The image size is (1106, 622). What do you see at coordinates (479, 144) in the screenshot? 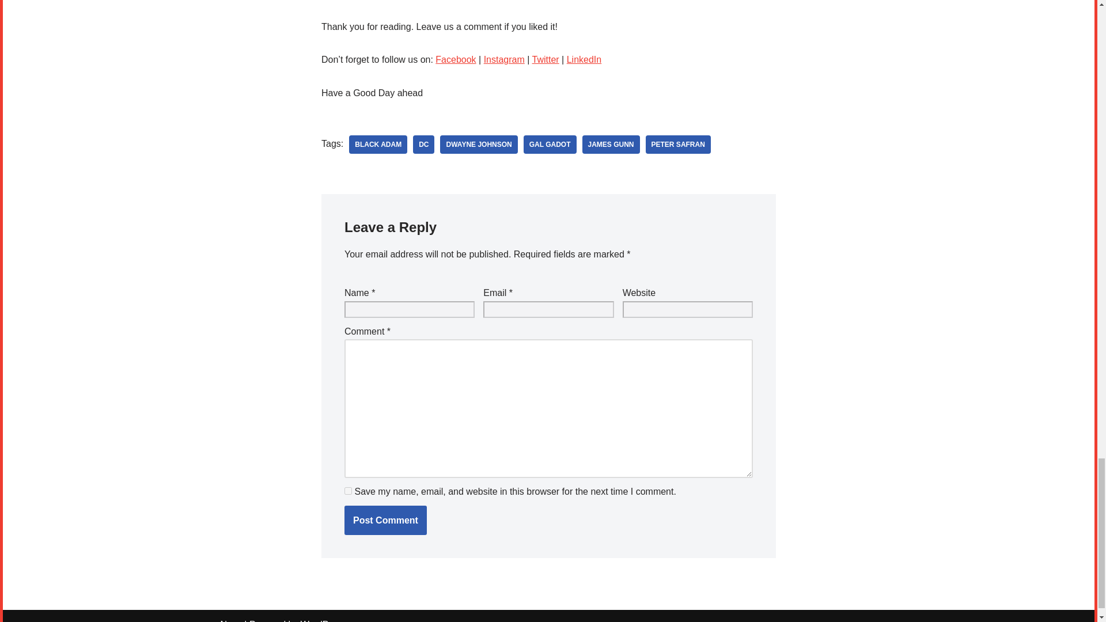
I see `Dwayne Johnson` at bounding box center [479, 144].